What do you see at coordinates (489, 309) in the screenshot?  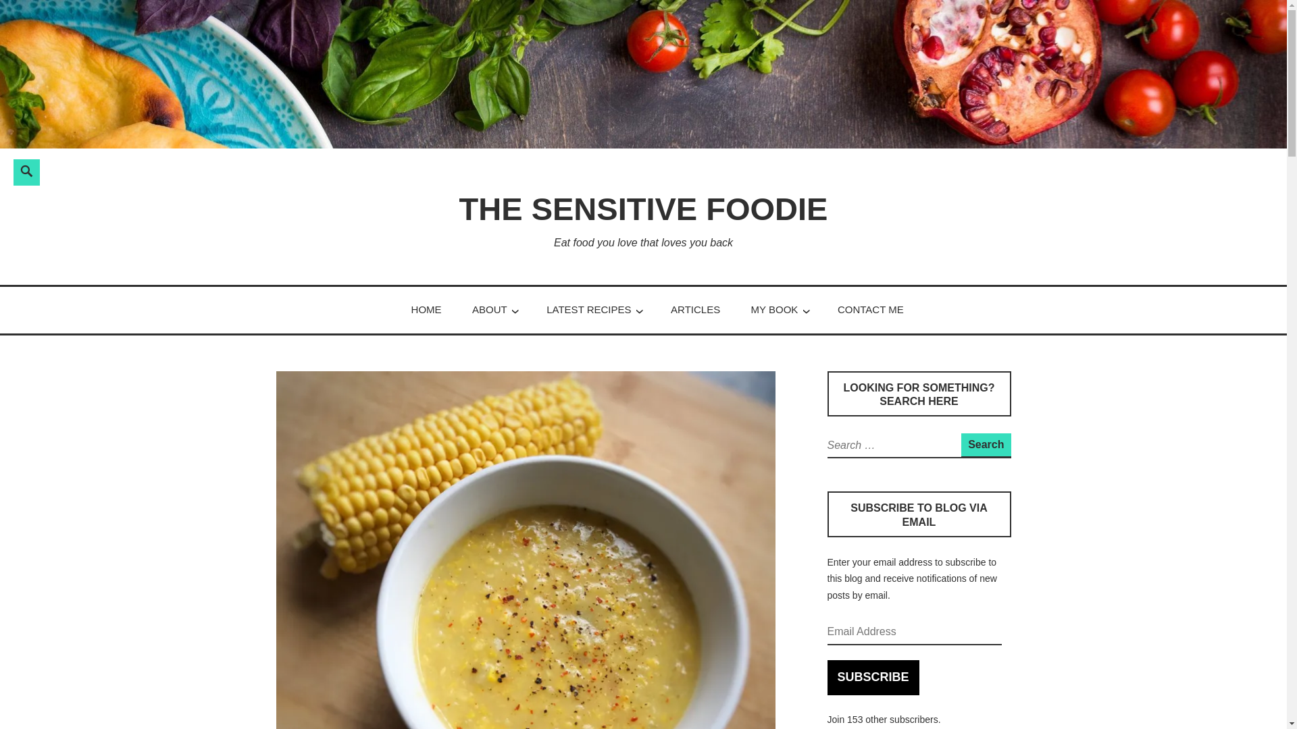 I see `ABOUT` at bounding box center [489, 309].